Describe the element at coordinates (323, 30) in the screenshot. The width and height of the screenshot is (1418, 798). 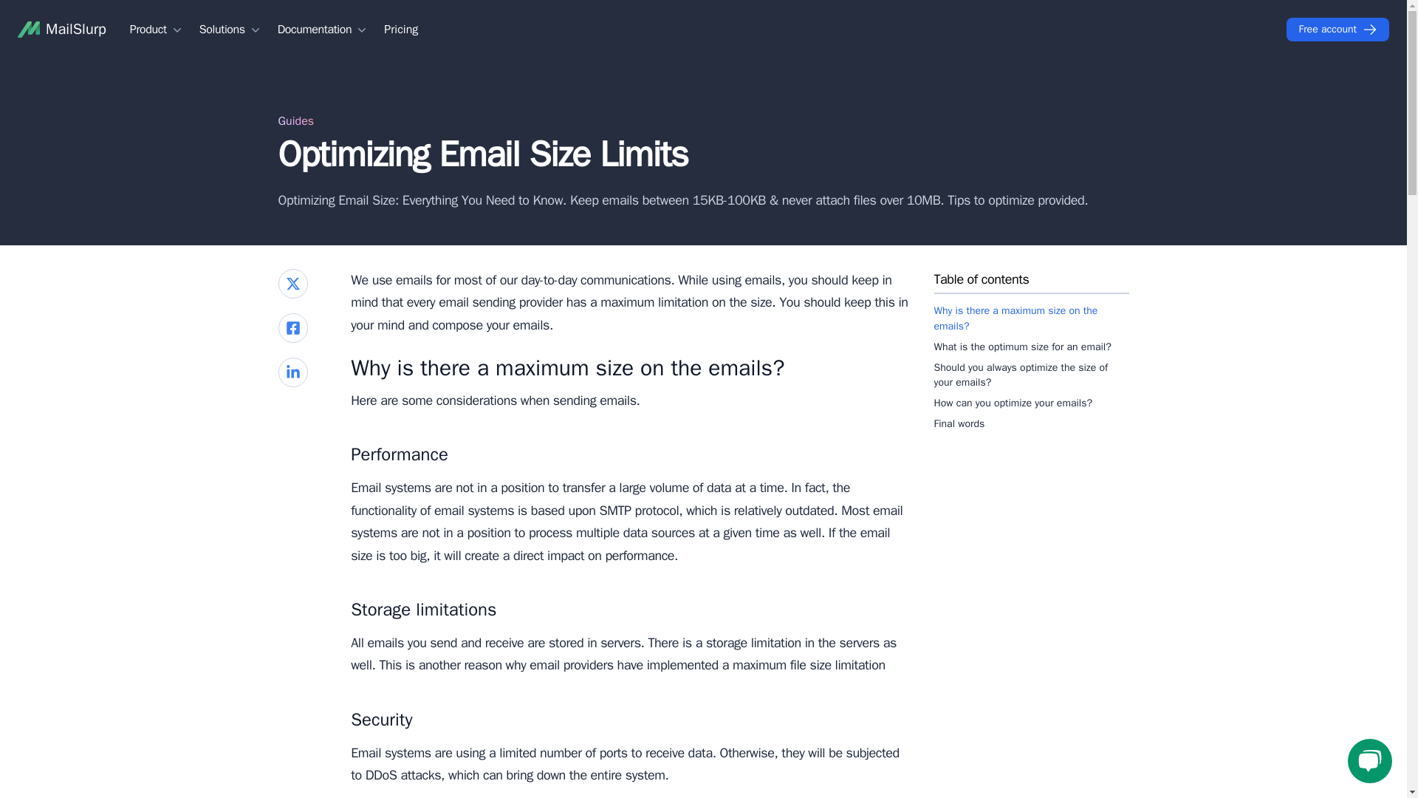
I see `Documentation` at that location.